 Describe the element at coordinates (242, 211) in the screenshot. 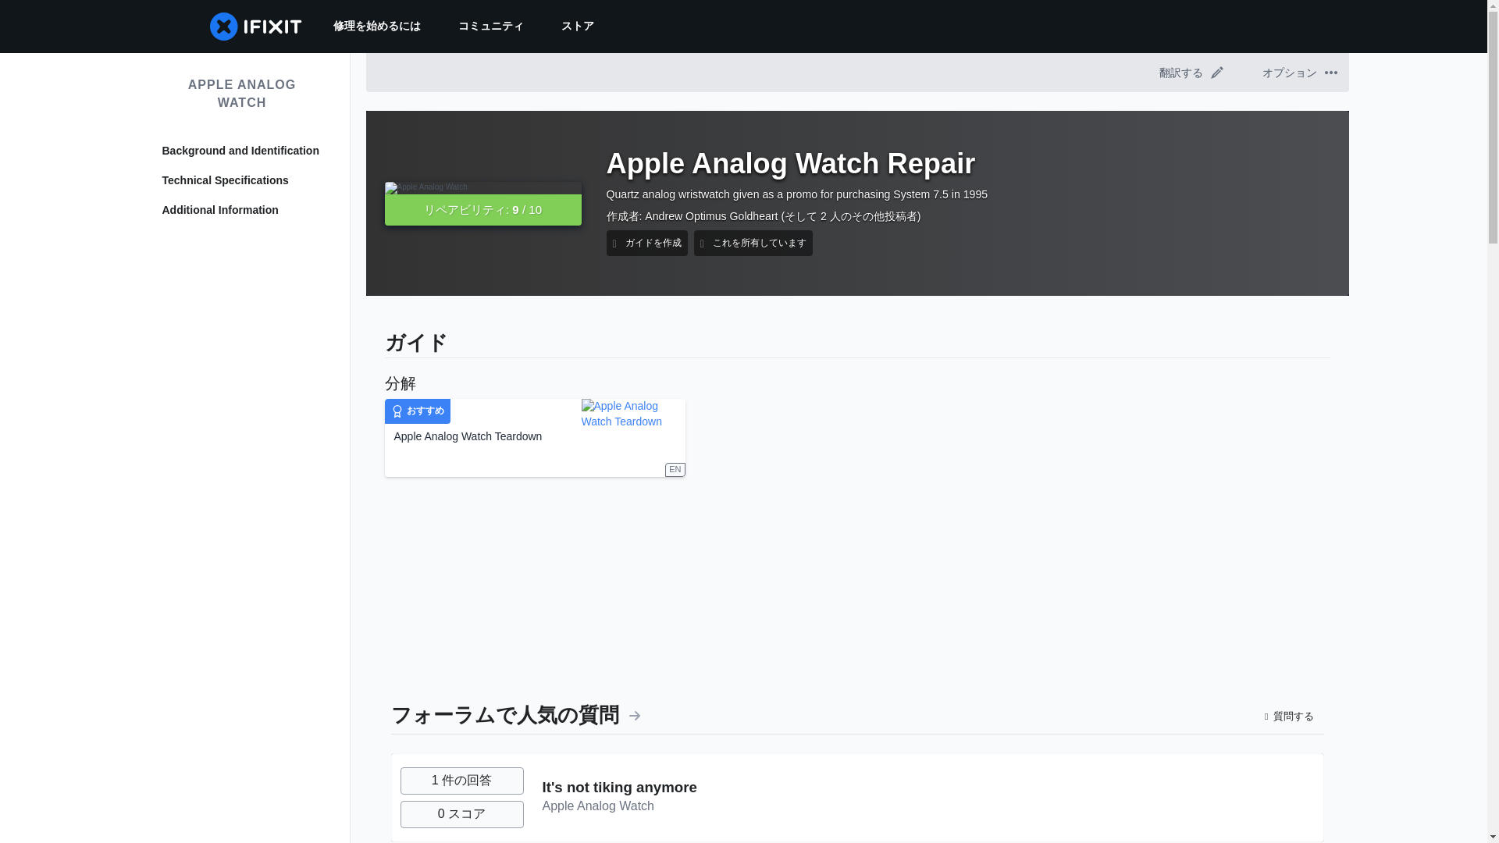

I see `Additional Information` at that location.